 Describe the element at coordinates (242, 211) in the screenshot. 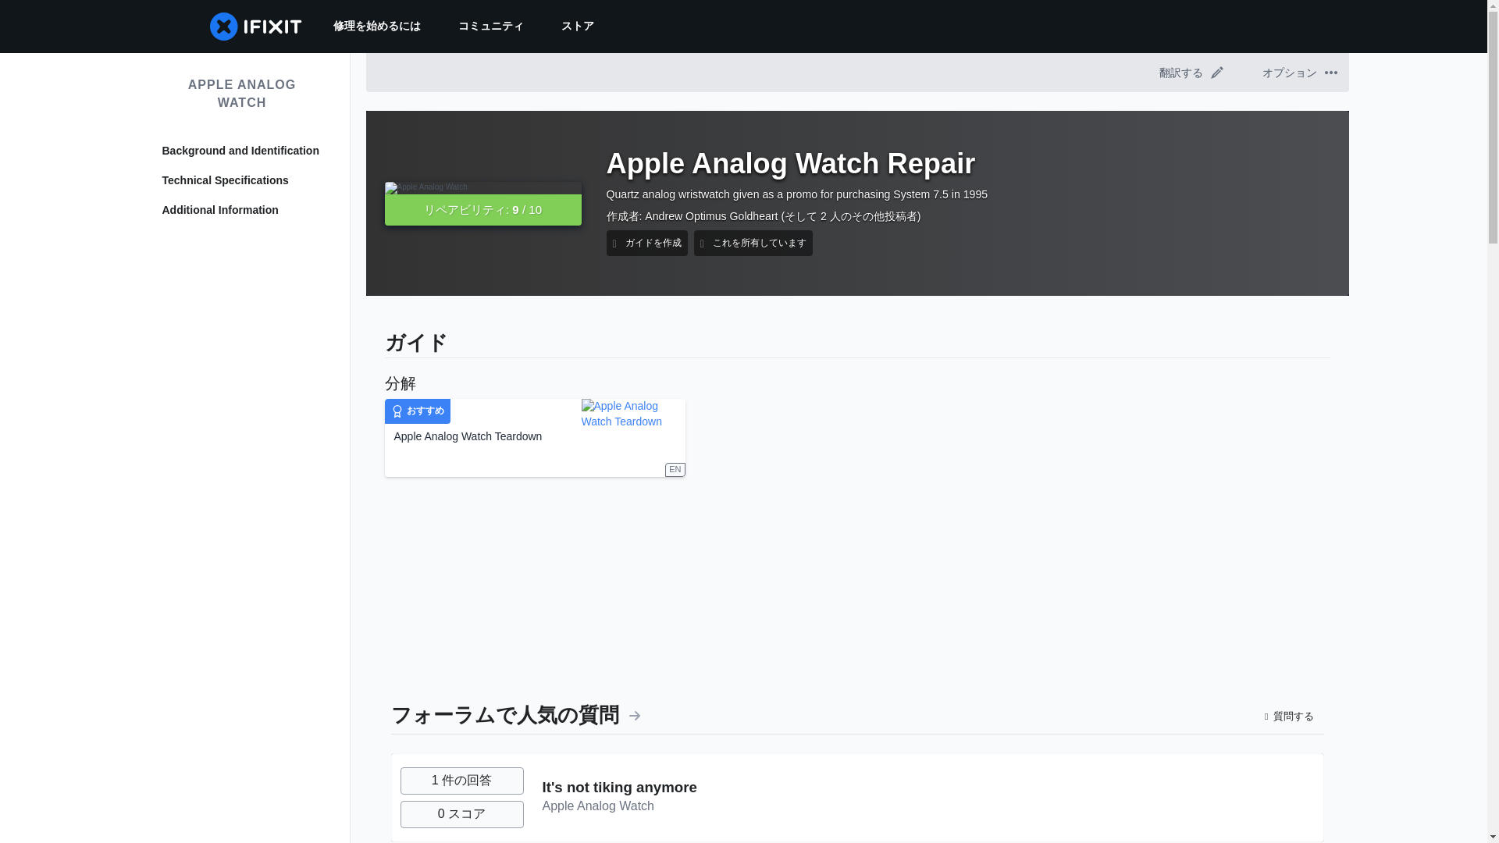

I see `Additional Information` at that location.